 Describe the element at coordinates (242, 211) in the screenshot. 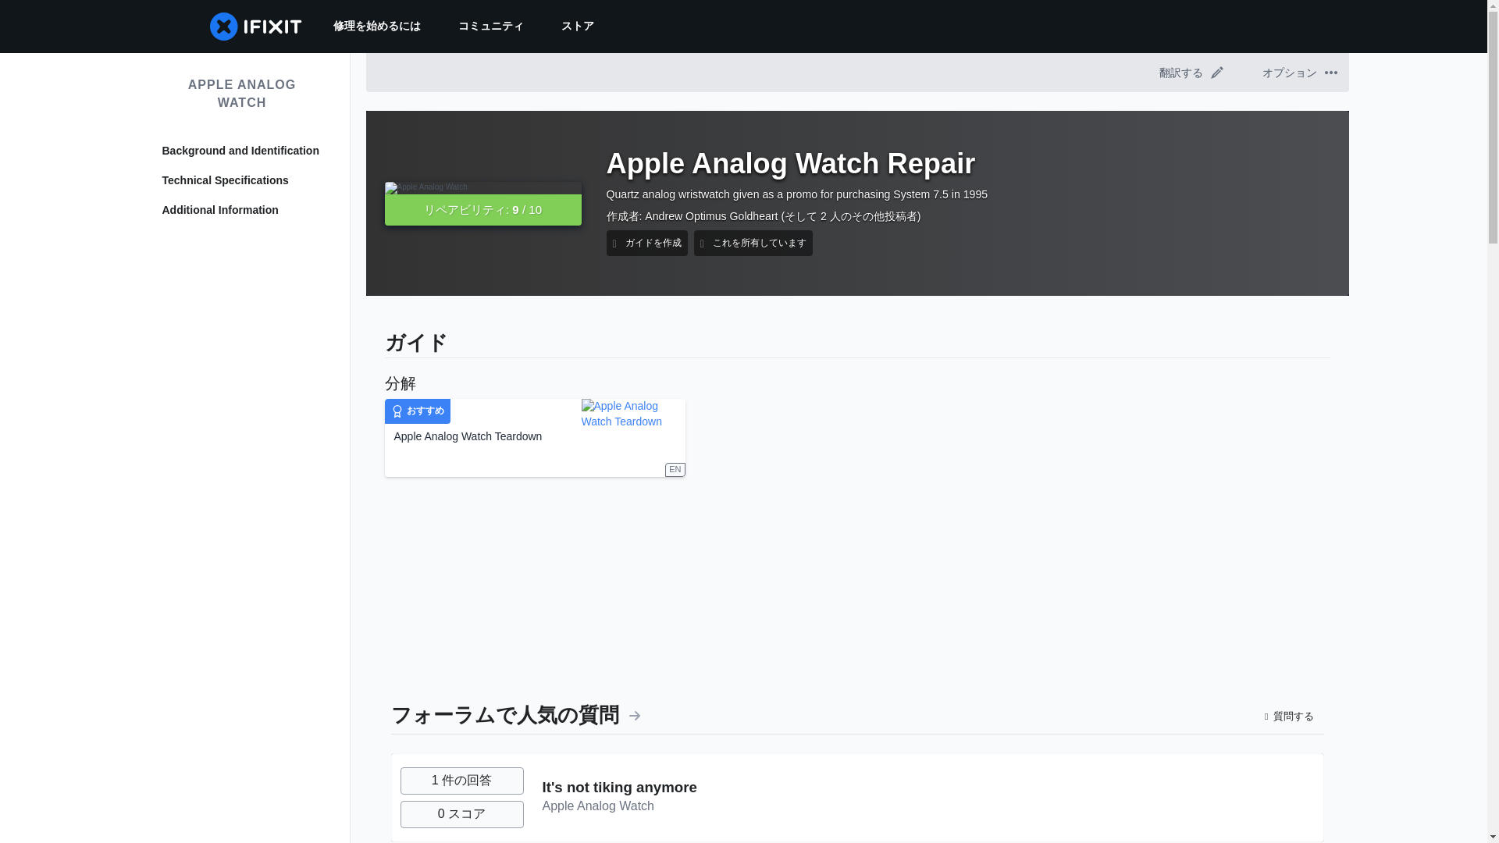

I see `Additional Information` at that location.